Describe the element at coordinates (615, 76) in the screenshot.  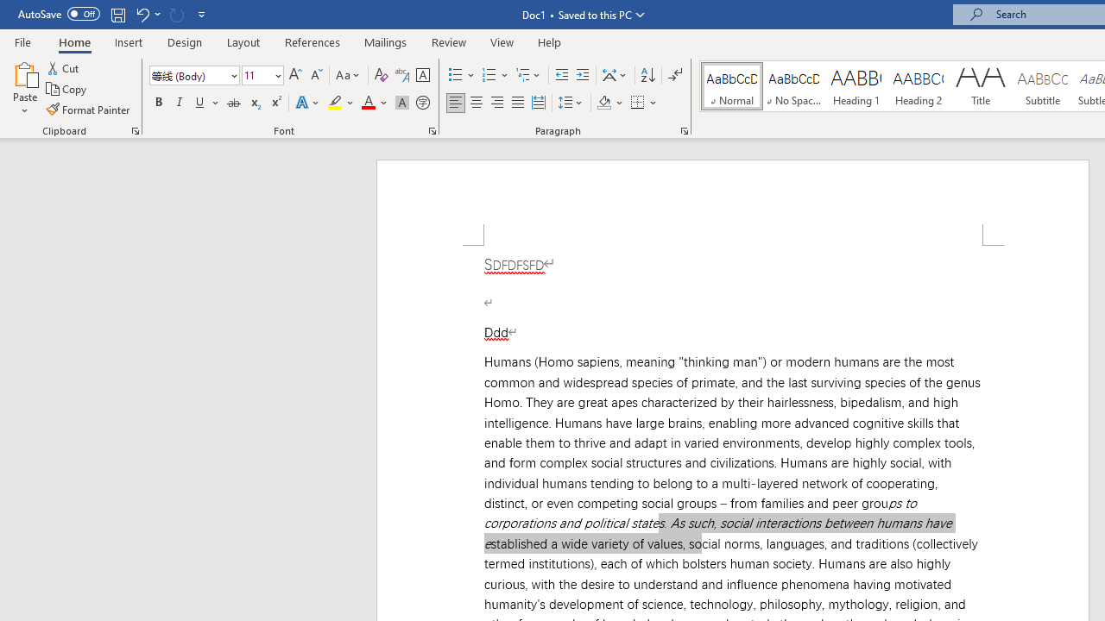
I see `Asian Layout` at that location.